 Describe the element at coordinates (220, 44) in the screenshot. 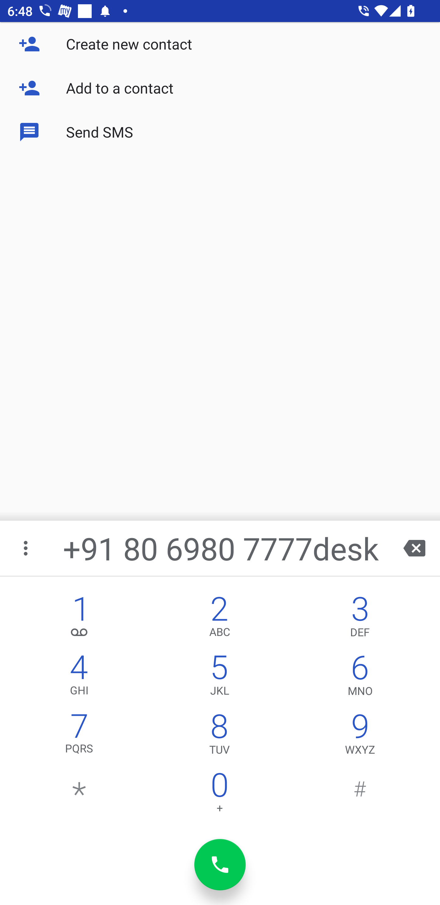

I see `Create new contact` at that location.